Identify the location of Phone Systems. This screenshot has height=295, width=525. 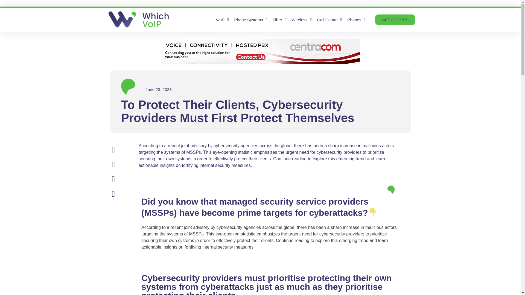
(251, 20).